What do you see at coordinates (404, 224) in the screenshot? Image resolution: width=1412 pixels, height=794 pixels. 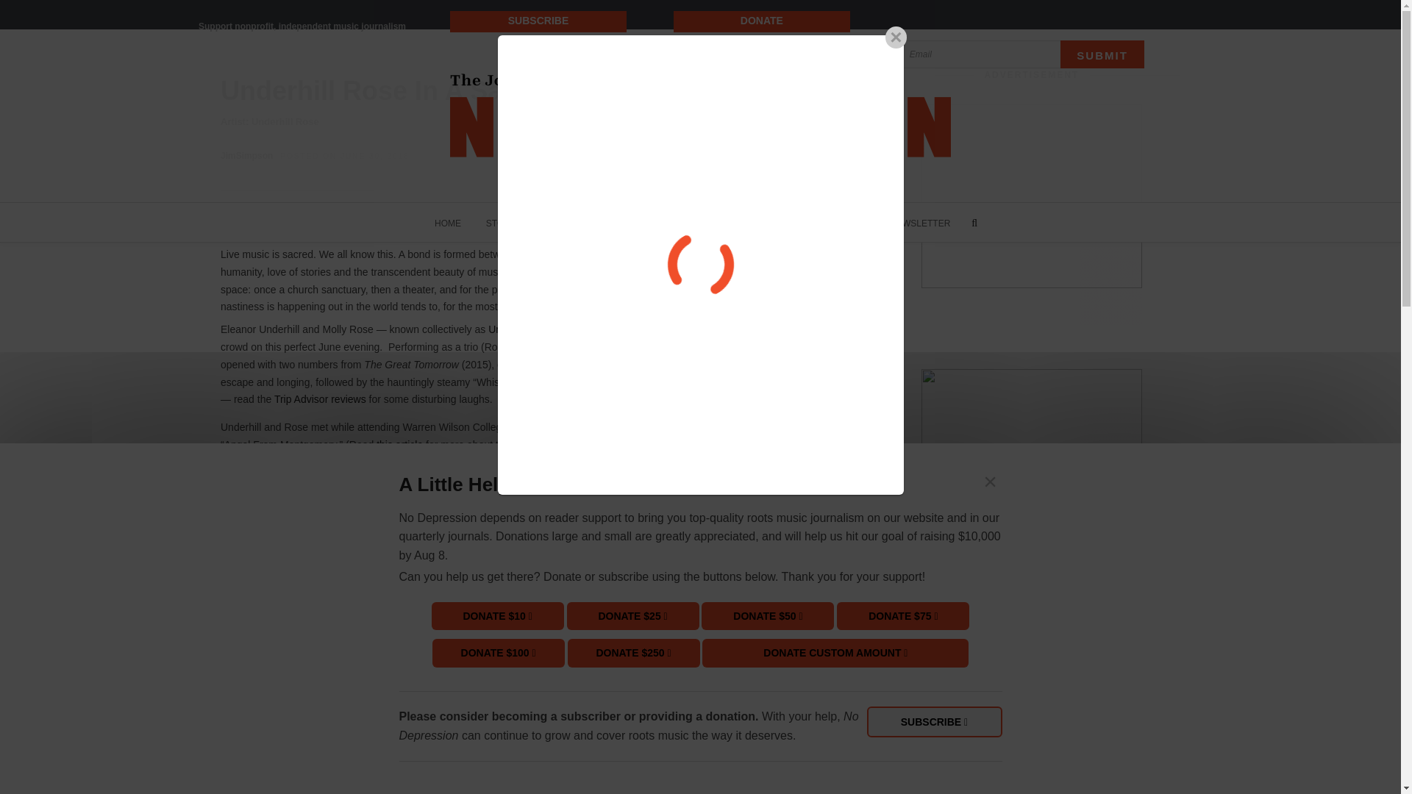 I see `Share On Twitter` at bounding box center [404, 224].